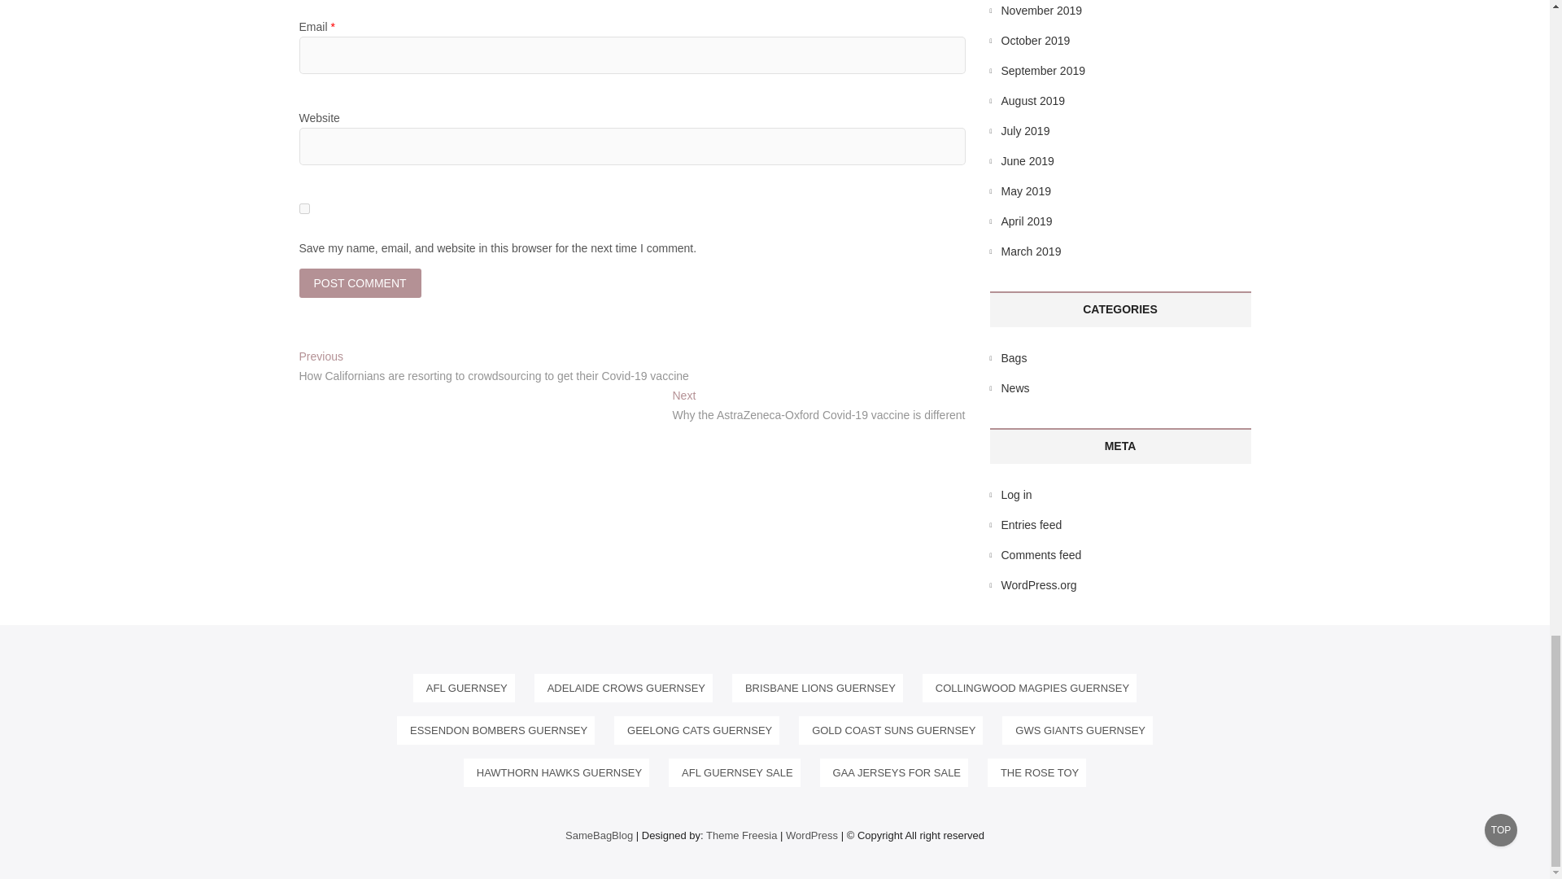 The height and width of the screenshot is (879, 1562). I want to click on Post Comment, so click(360, 283).